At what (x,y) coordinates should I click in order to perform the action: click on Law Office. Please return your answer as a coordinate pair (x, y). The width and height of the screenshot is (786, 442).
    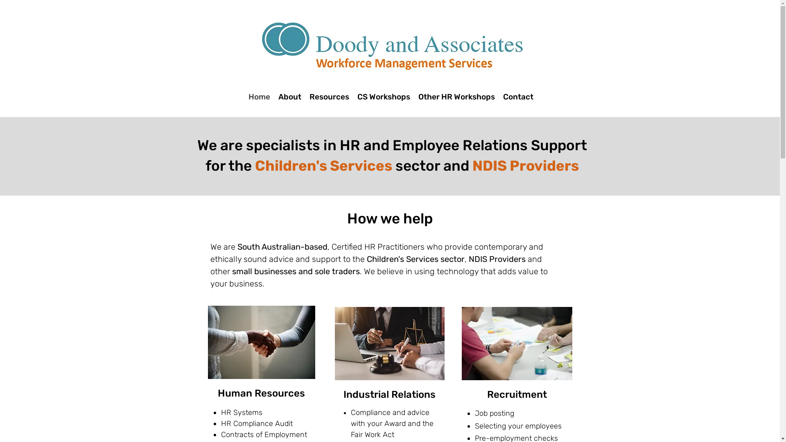
    Looking at the image, I should click on (390, 344).